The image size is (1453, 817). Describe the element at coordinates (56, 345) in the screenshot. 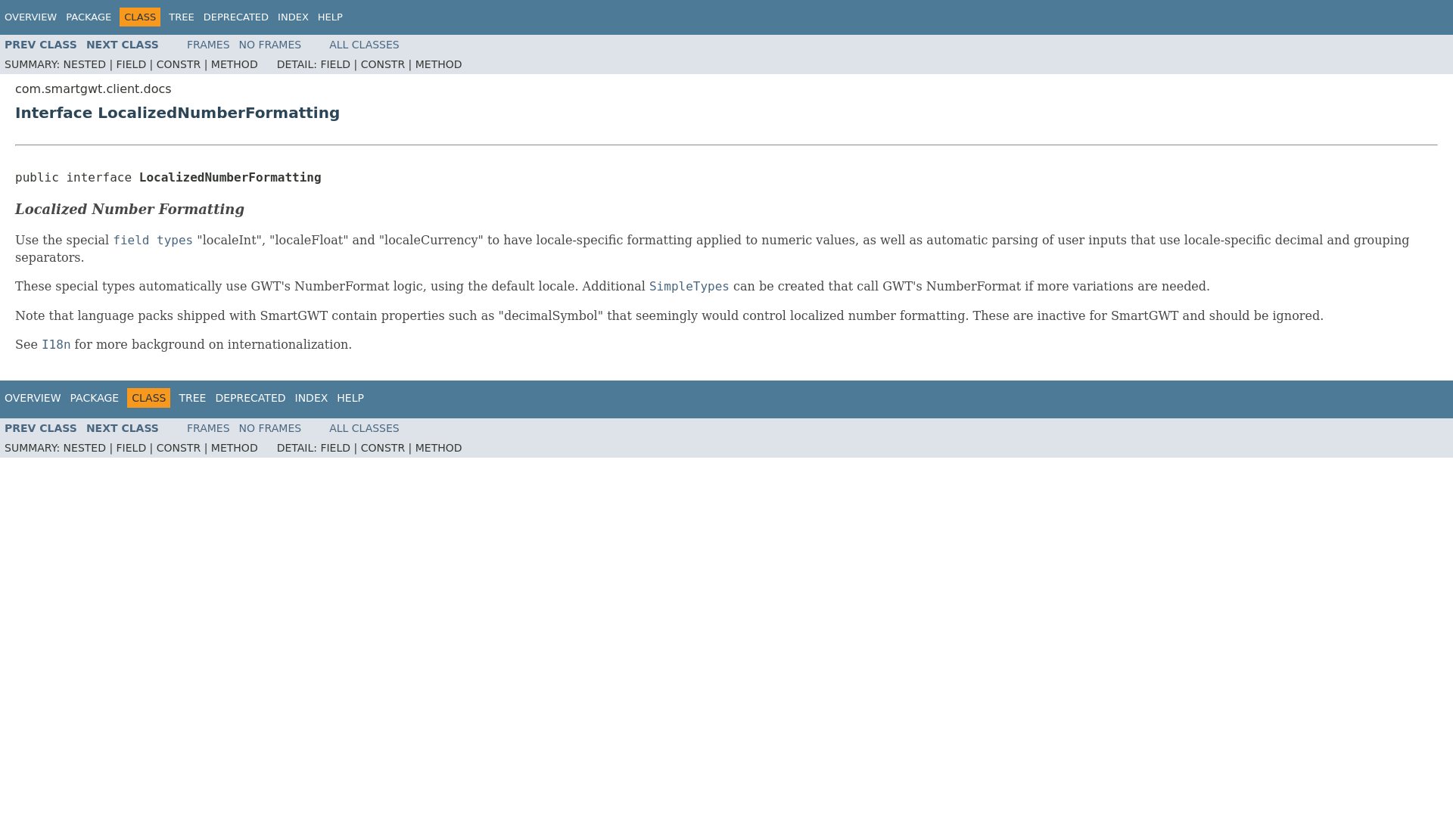

I see `interface in com.smartgwt.client.docs` at that location.